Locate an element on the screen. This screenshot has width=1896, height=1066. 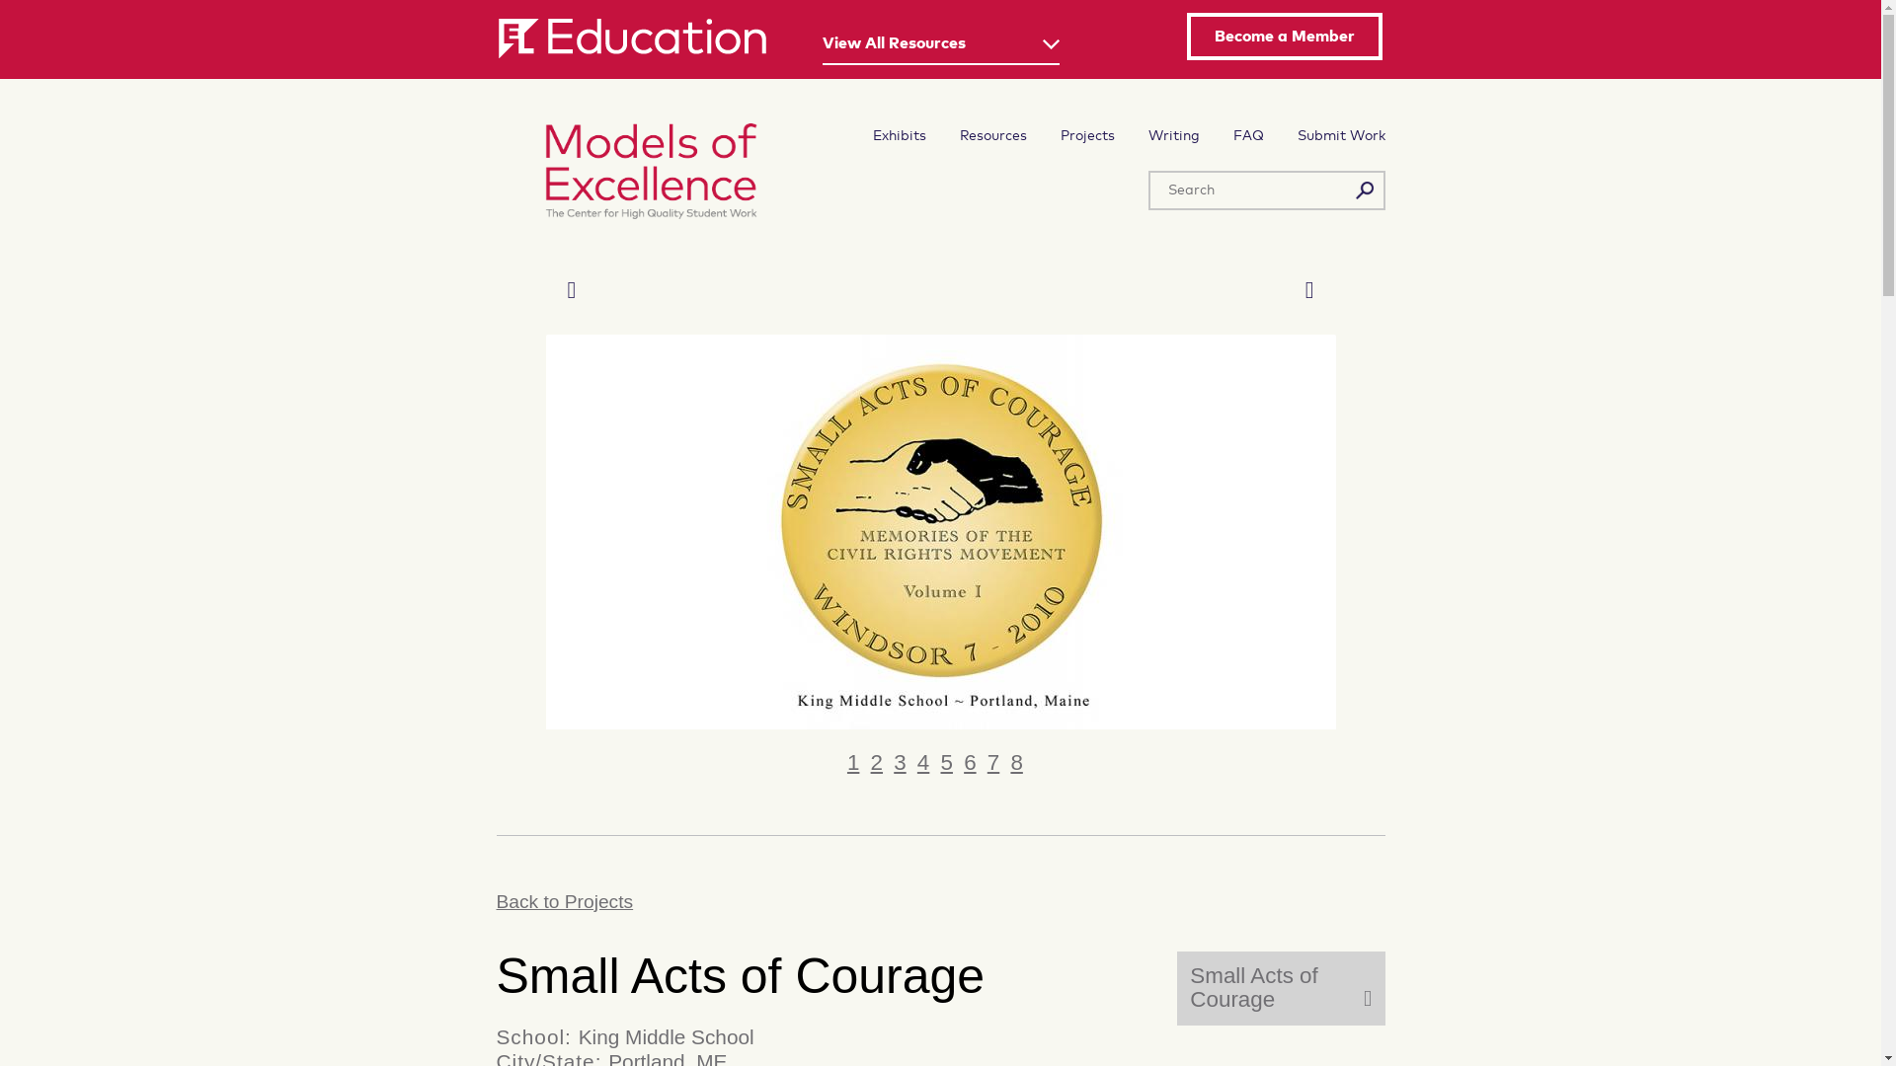
View All Resources is located at coordinates (939, 47).